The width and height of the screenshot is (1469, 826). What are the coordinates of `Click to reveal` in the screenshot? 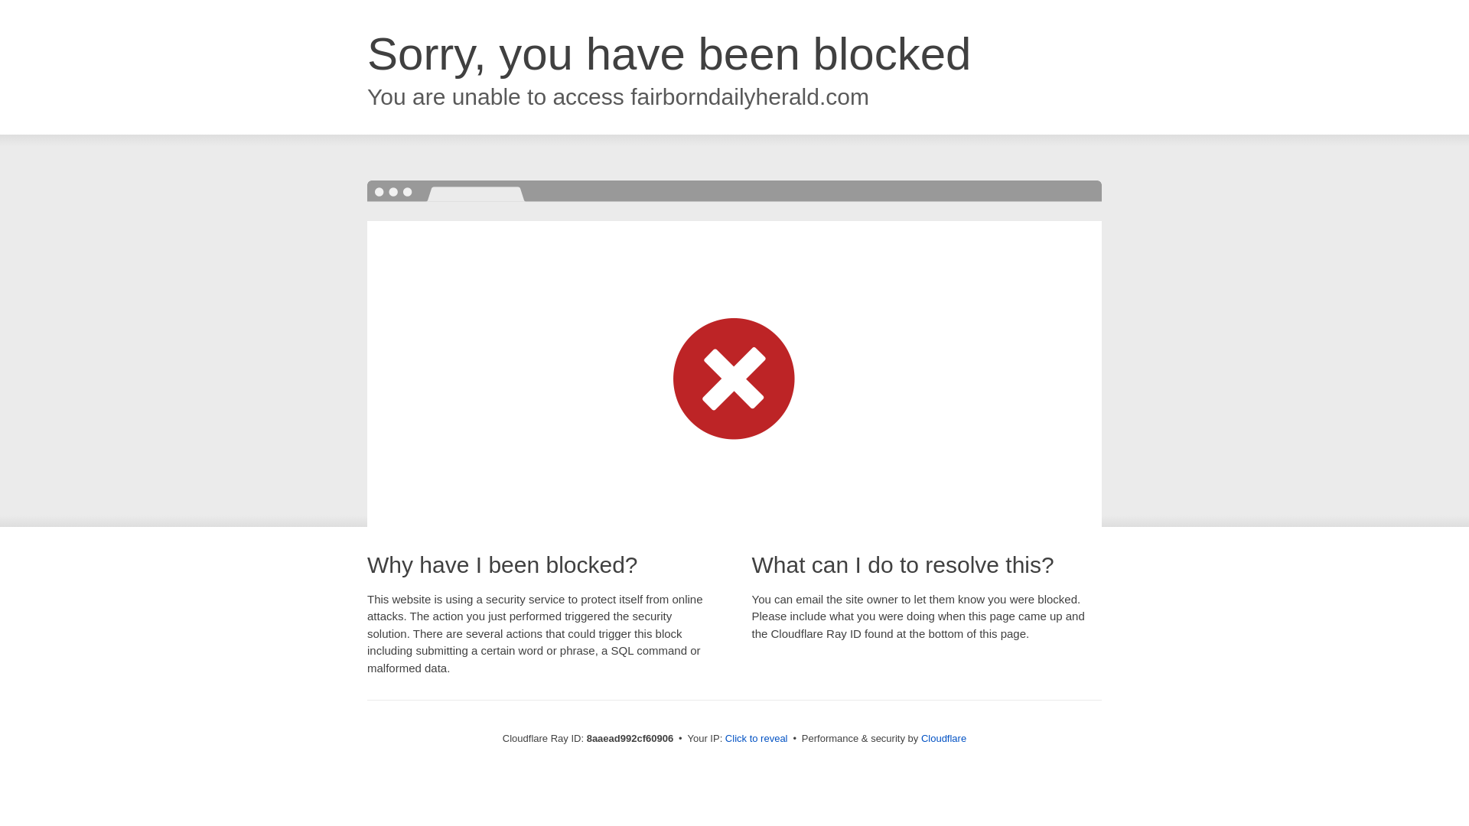 It's located at (756, 739).